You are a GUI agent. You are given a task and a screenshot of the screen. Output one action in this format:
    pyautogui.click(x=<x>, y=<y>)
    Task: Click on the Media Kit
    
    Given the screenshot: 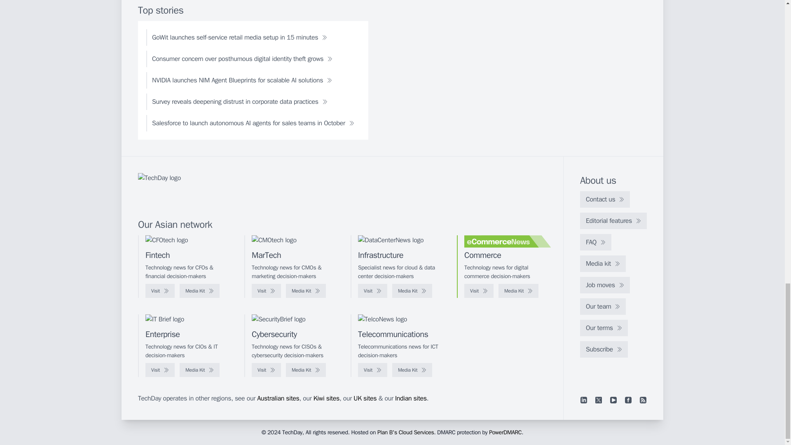 What is the action you would take?
    pyautogui.click(x=199, y=291)
    